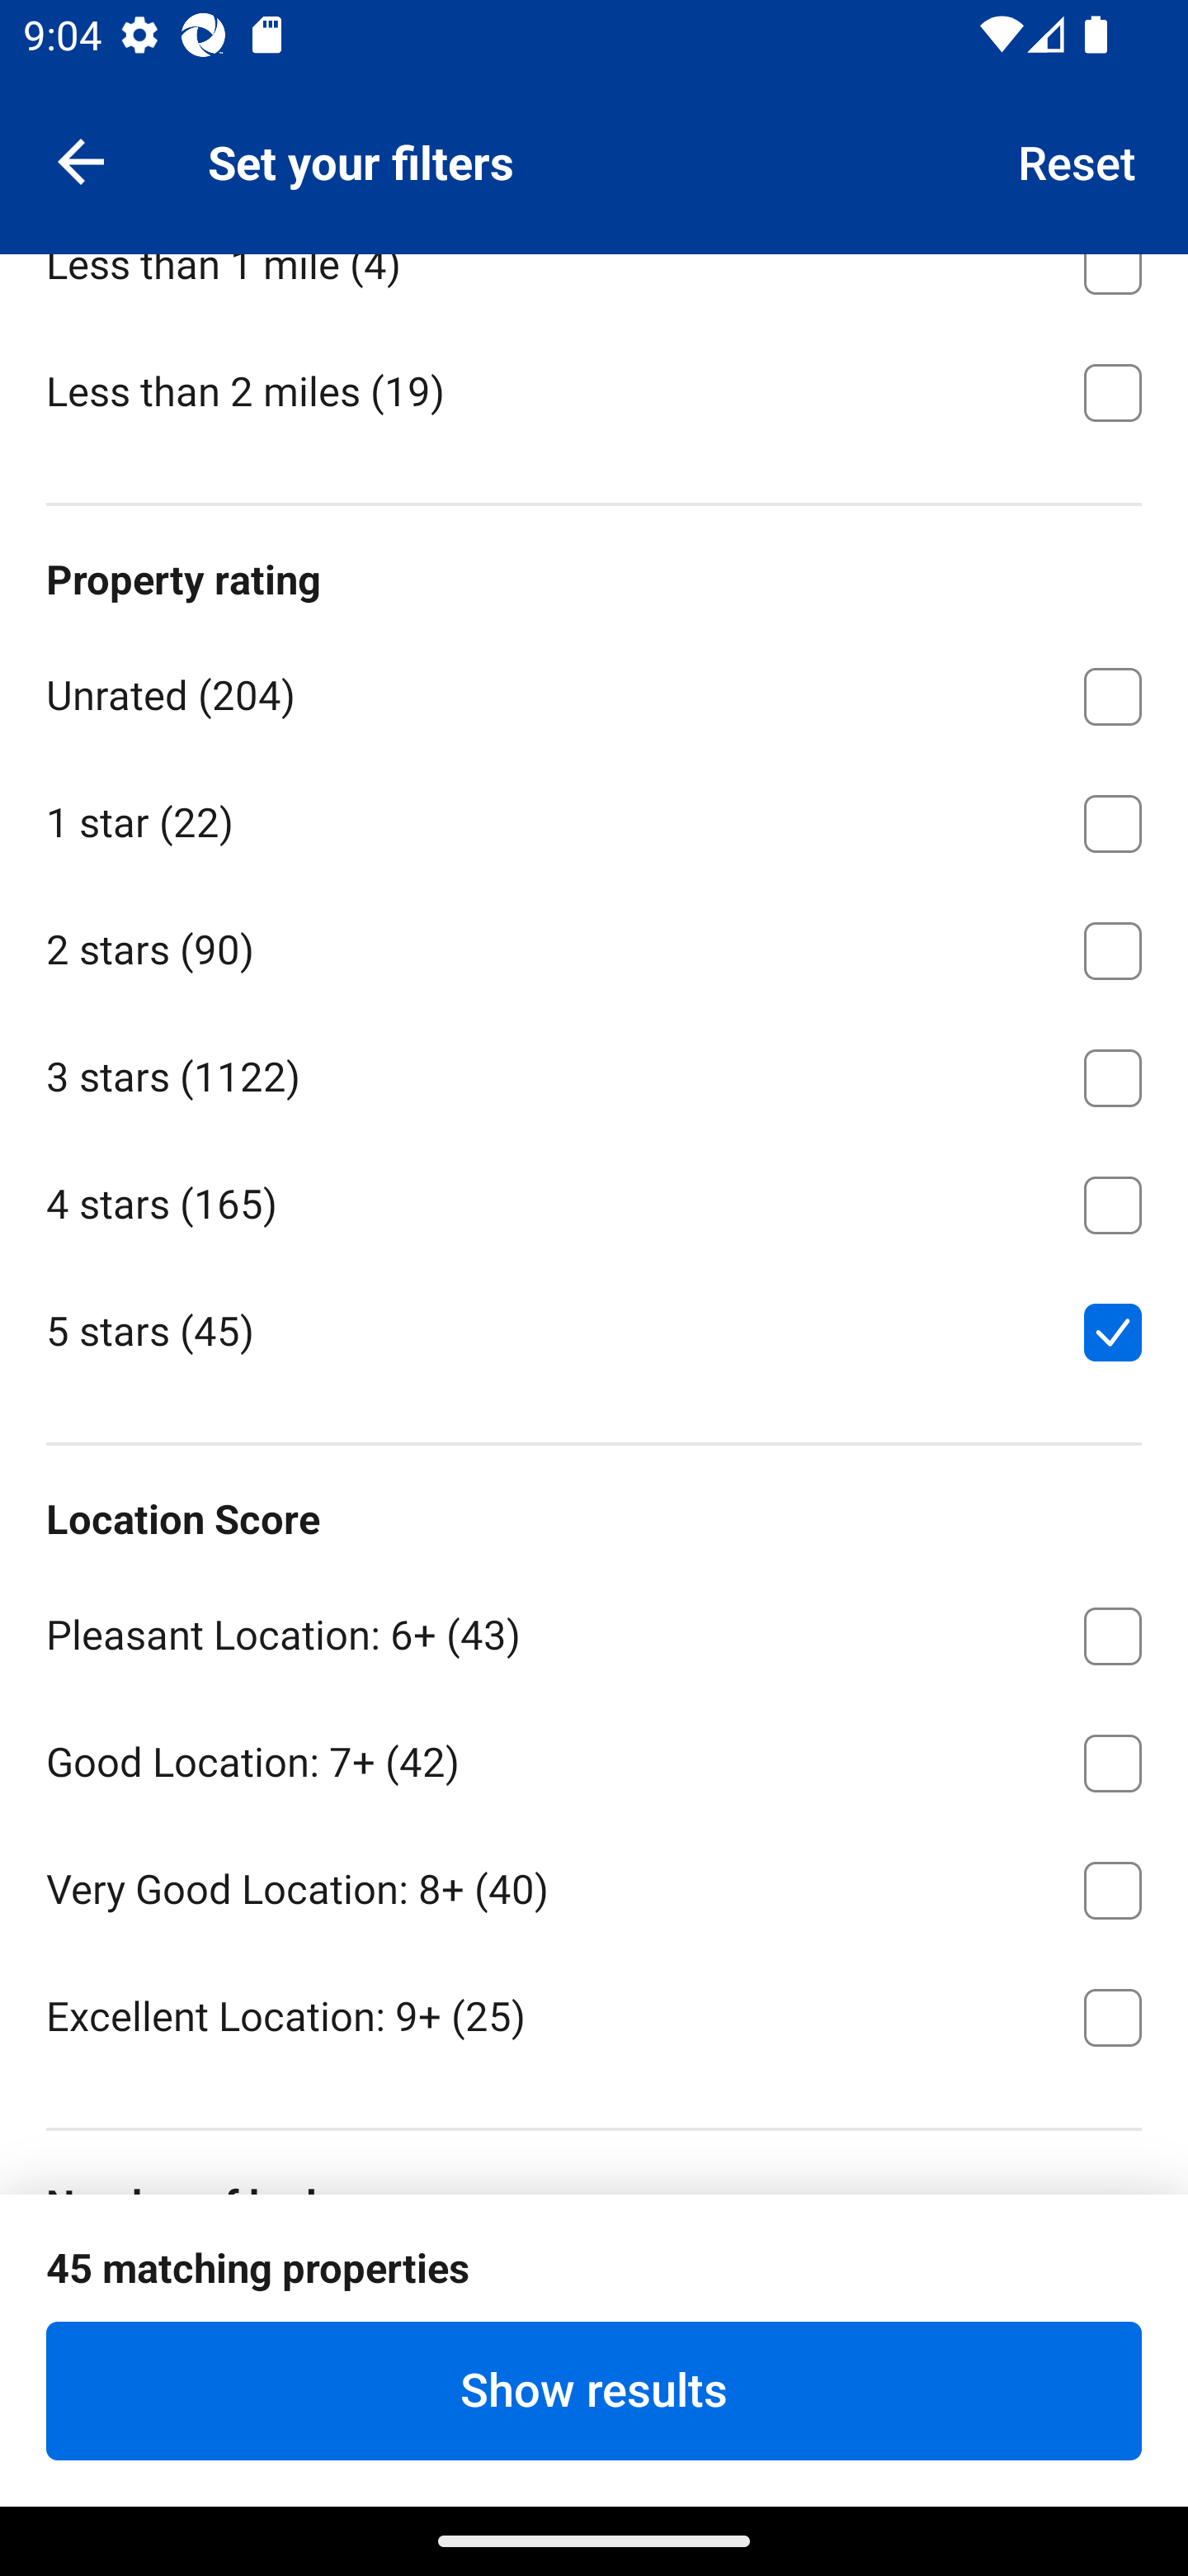  I want to click on 5 stars ⁦(45), so click(594, 1329).